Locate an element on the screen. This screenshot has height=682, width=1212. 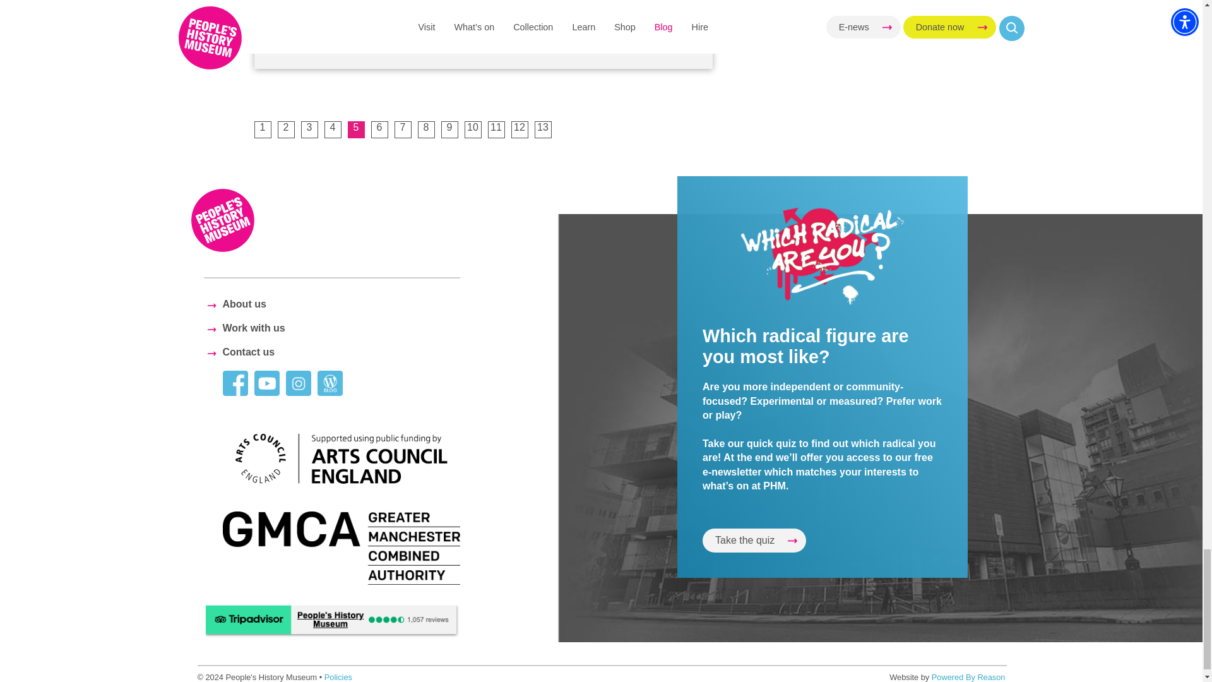
5 is located at coordinates (355, 130).